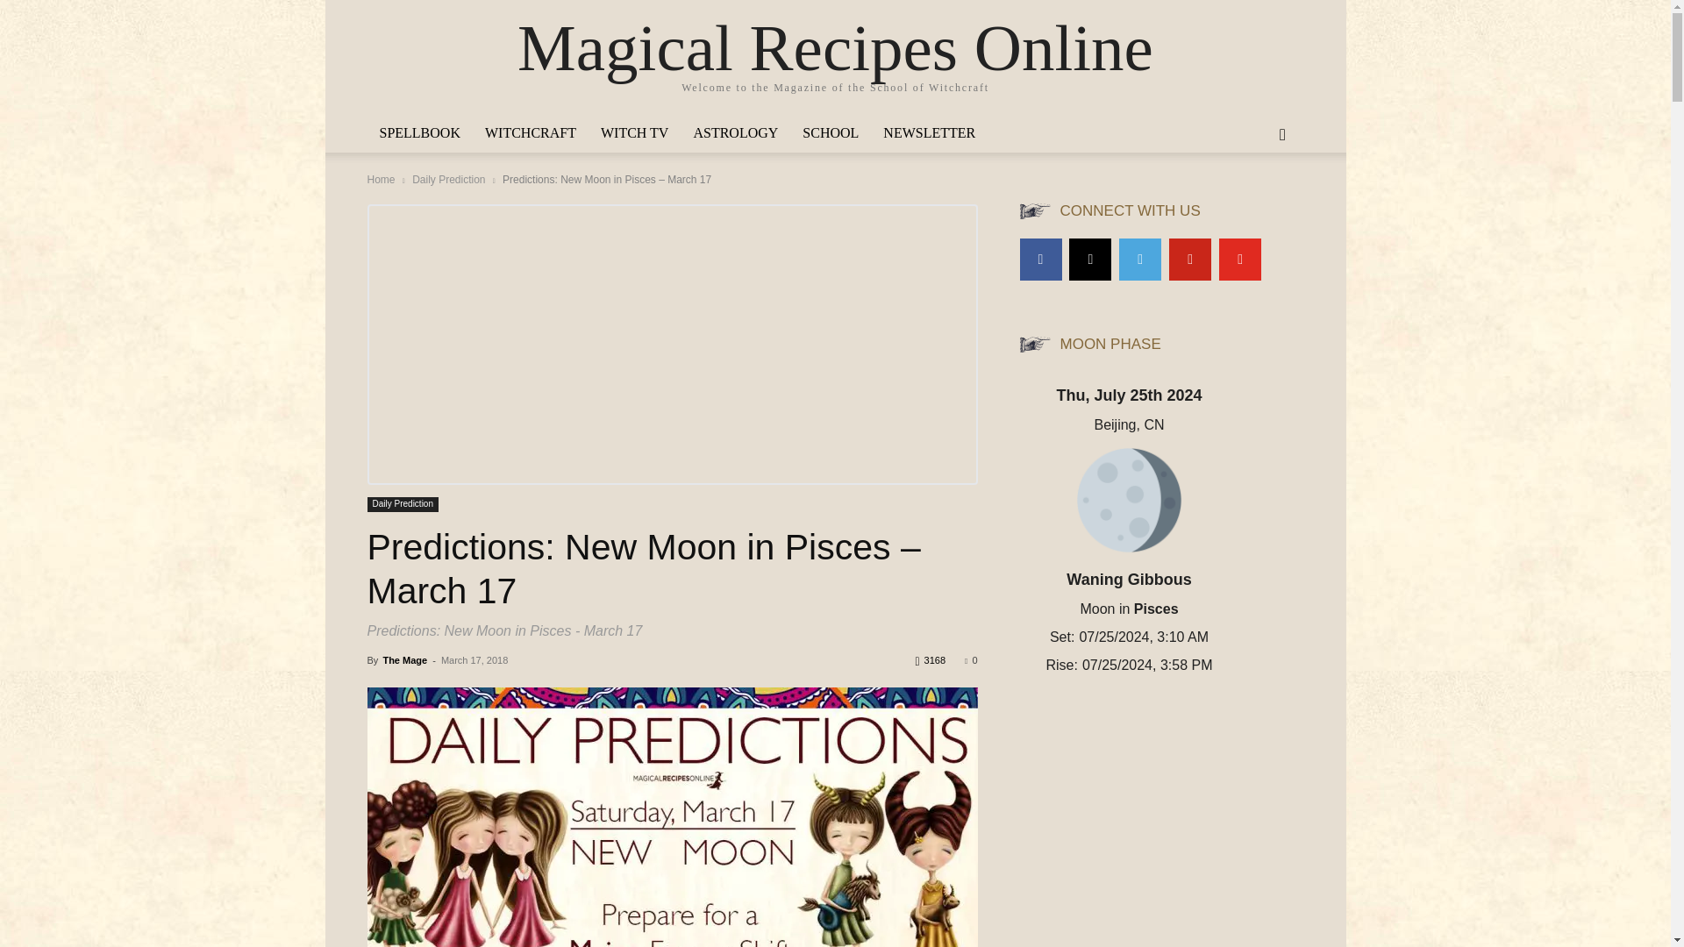 This screenshot has width=1684, height=947. Describe the element at coordinates (404, 660) in the screenshot. I see `The Mage` at that location.